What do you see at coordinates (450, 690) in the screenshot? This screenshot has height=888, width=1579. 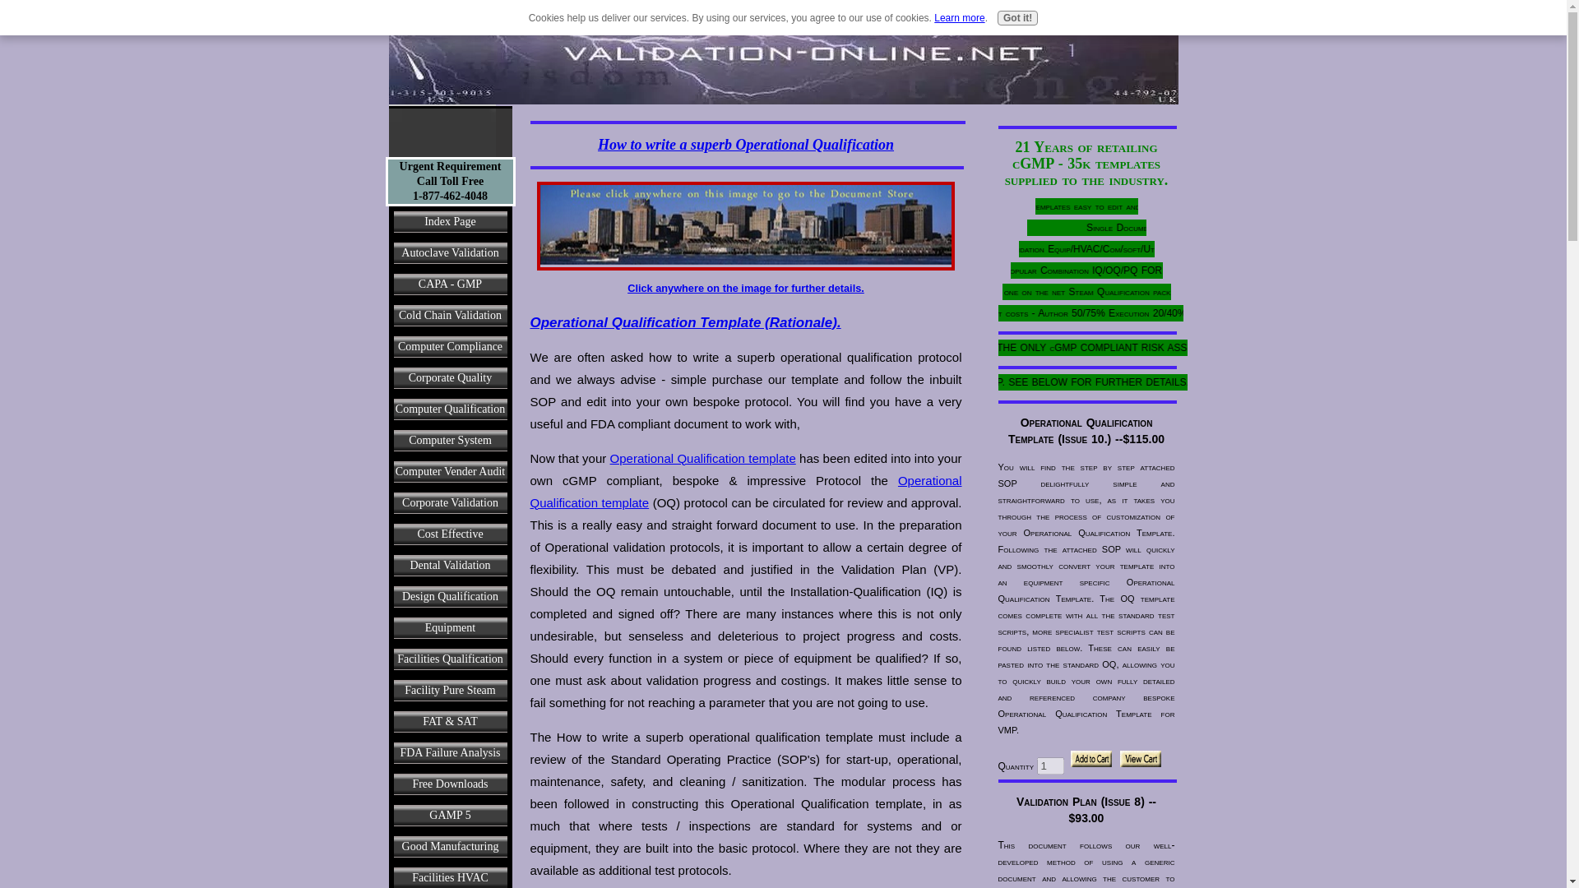 I see `Facility Pure Steam` at bounding box center [450, 690].